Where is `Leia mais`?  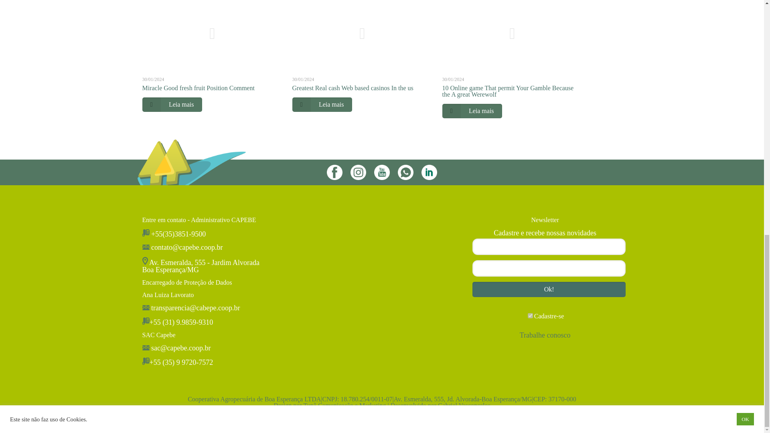 Leia mais is located at coordinates (172, 104).